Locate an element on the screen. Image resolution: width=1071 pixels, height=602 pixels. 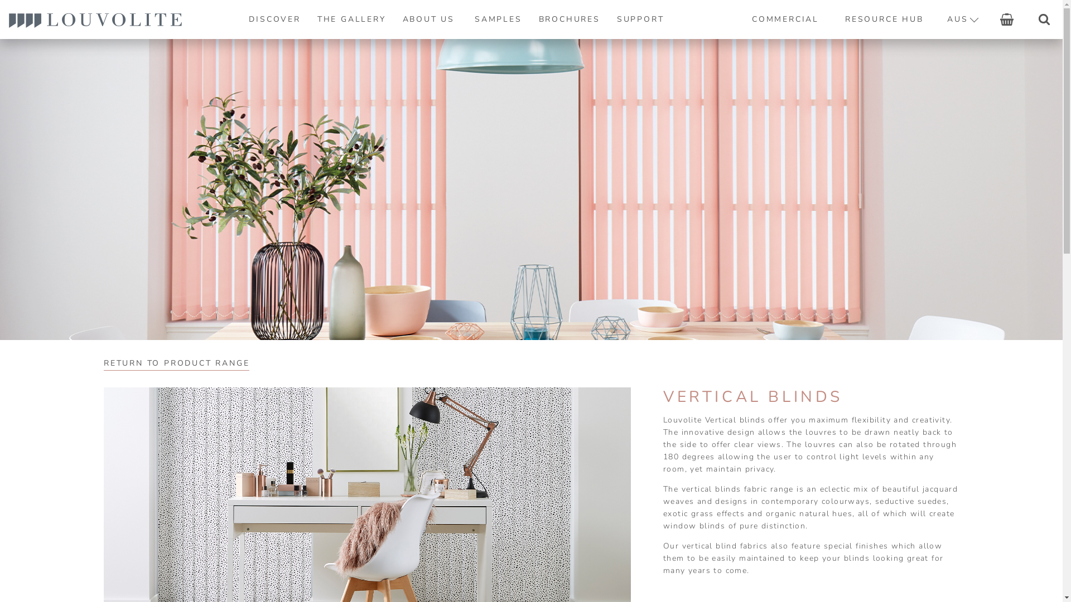
BROCHURES is located at coordinates (570, 20).